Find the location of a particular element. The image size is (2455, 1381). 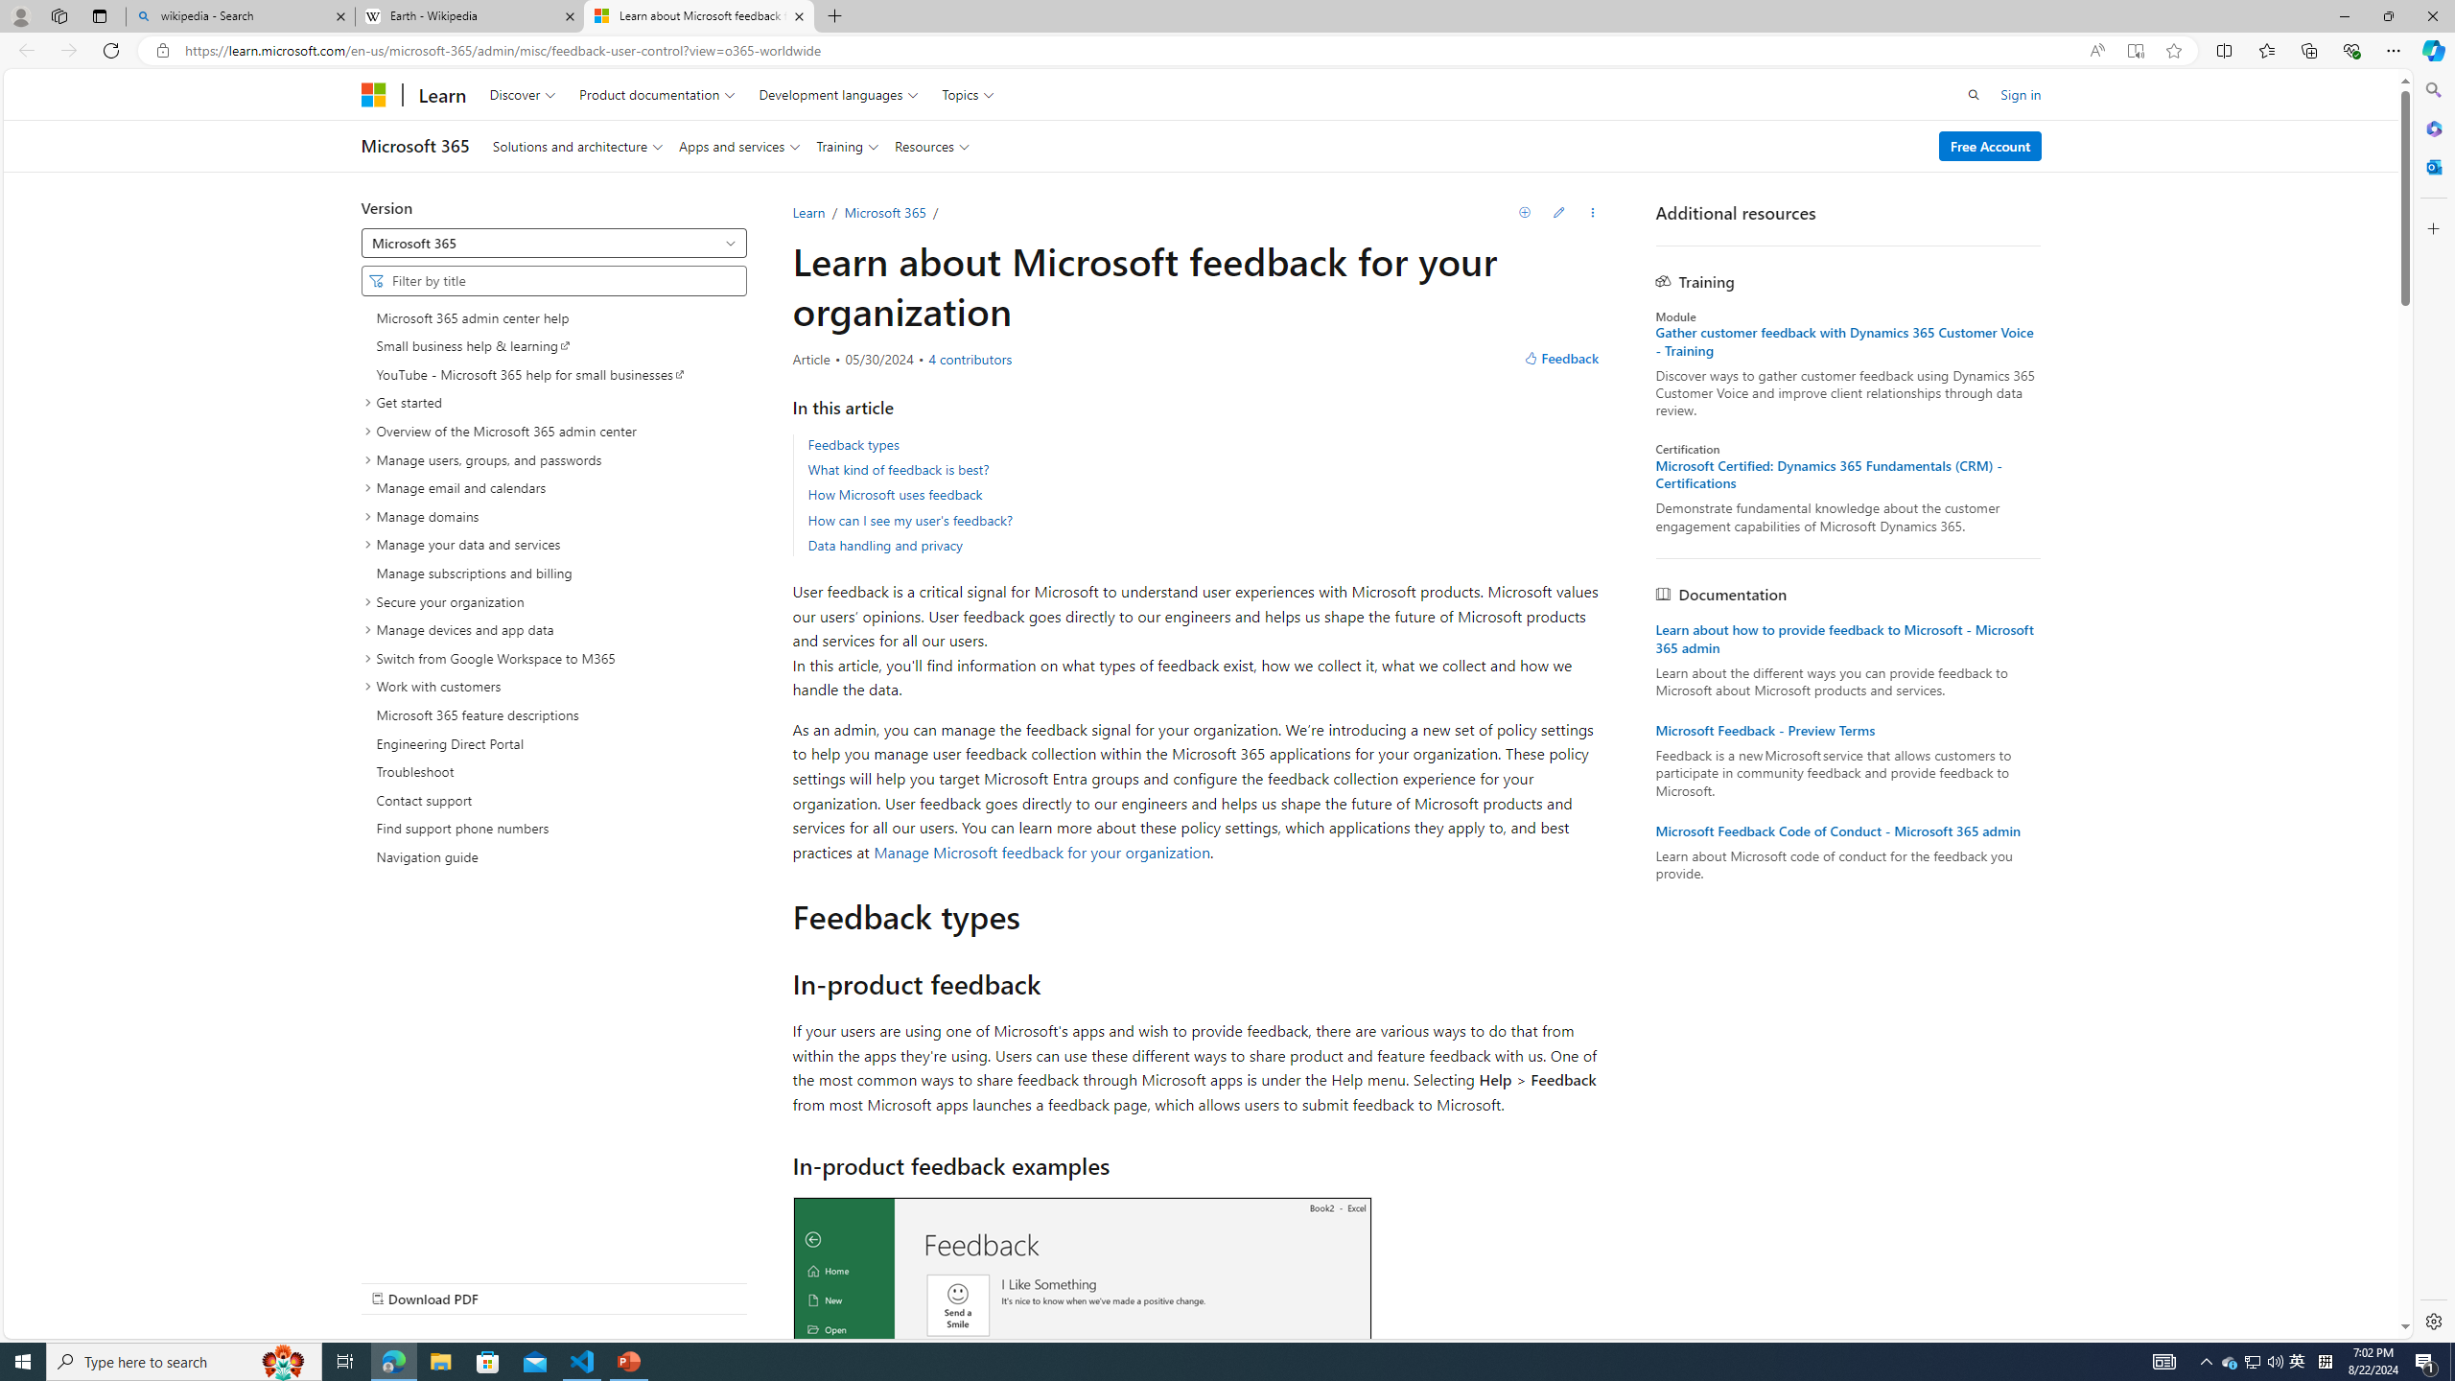

Outlook is located at coordinates (2432, 166).